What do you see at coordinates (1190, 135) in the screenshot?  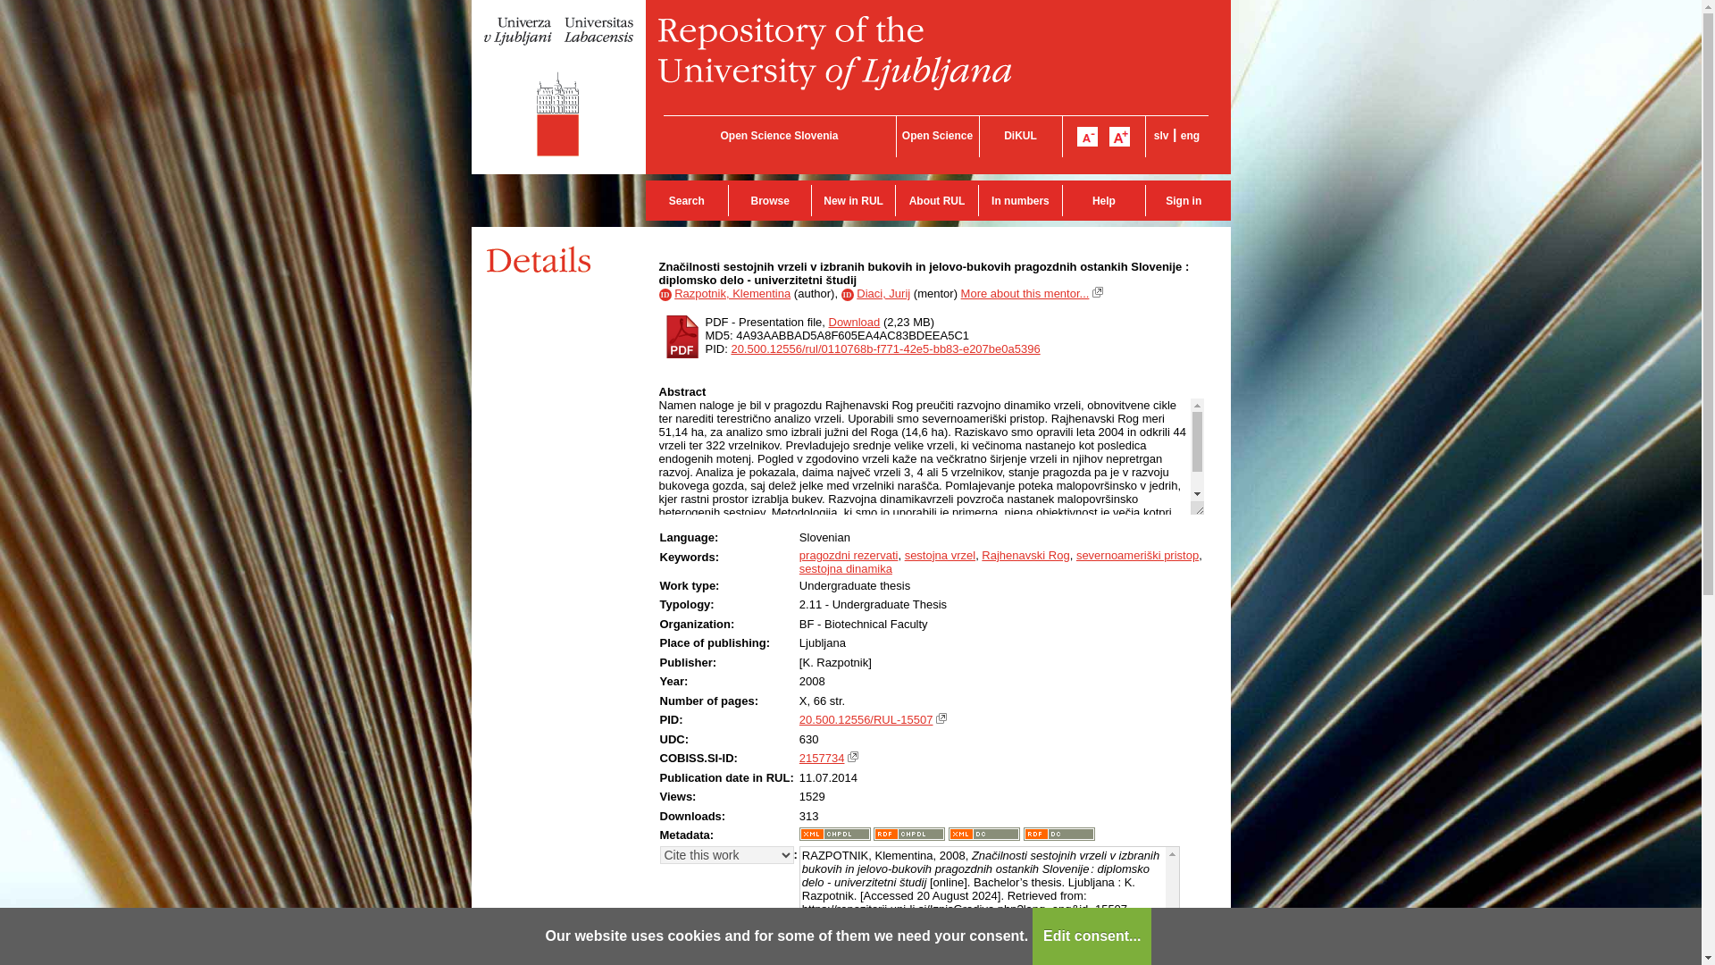 I see `English` at bounding box center [1190, 135].